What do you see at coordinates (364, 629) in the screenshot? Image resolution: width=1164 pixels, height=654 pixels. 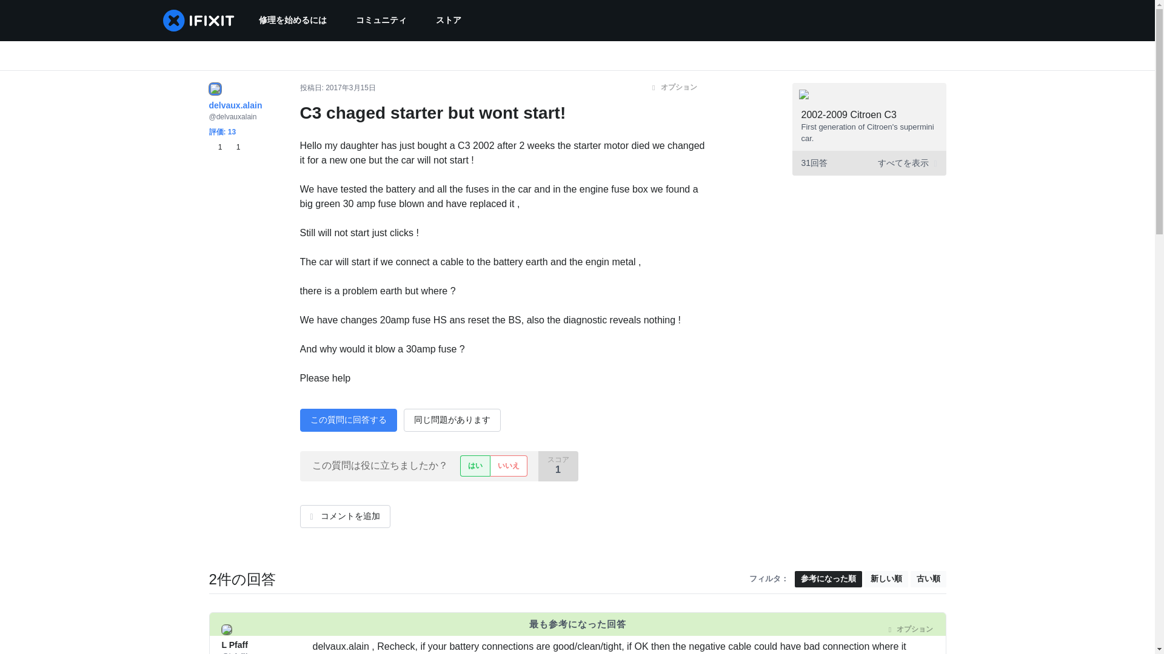 I see `Wed, 15 Mar 2017 15:20:38 -0700` at bounding box center [364, 629].